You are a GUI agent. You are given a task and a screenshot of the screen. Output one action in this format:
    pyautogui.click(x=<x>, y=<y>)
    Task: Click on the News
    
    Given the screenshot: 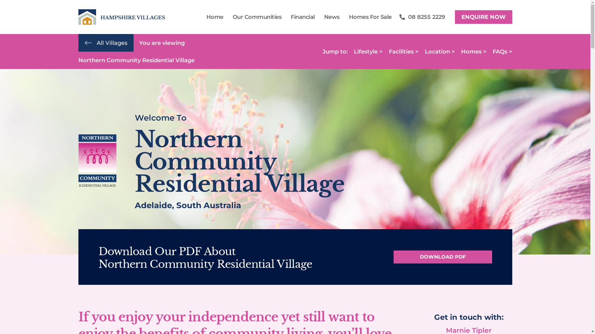 What is the action you would take?
    pyautogui.click(x=332, y=17)
    